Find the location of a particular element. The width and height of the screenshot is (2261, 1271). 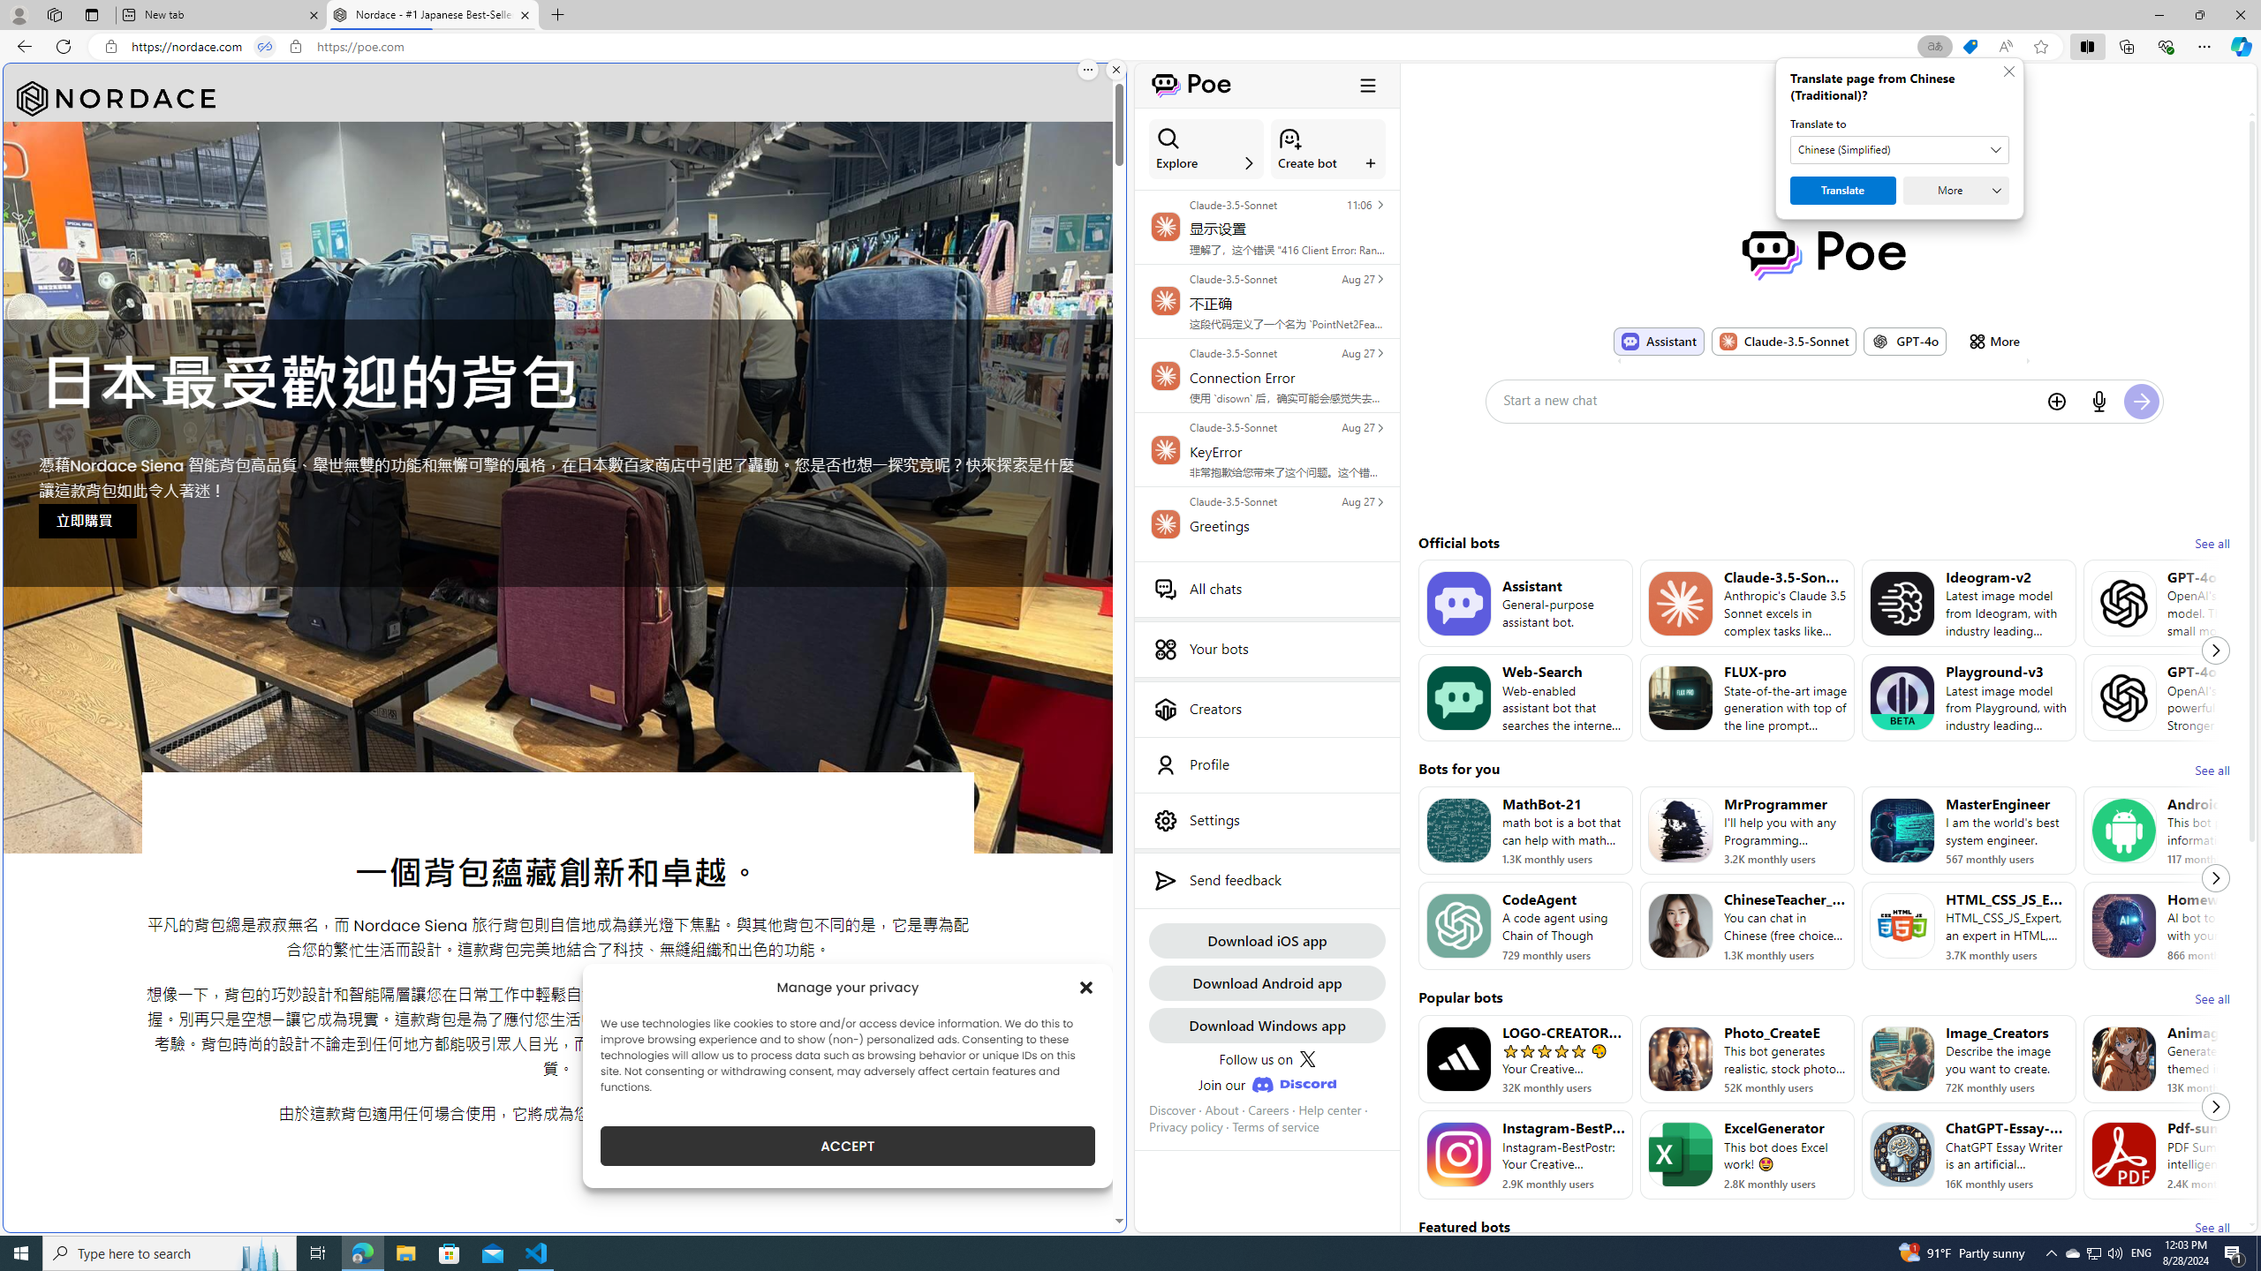

Help center is located at coordinates (1329, 1109).